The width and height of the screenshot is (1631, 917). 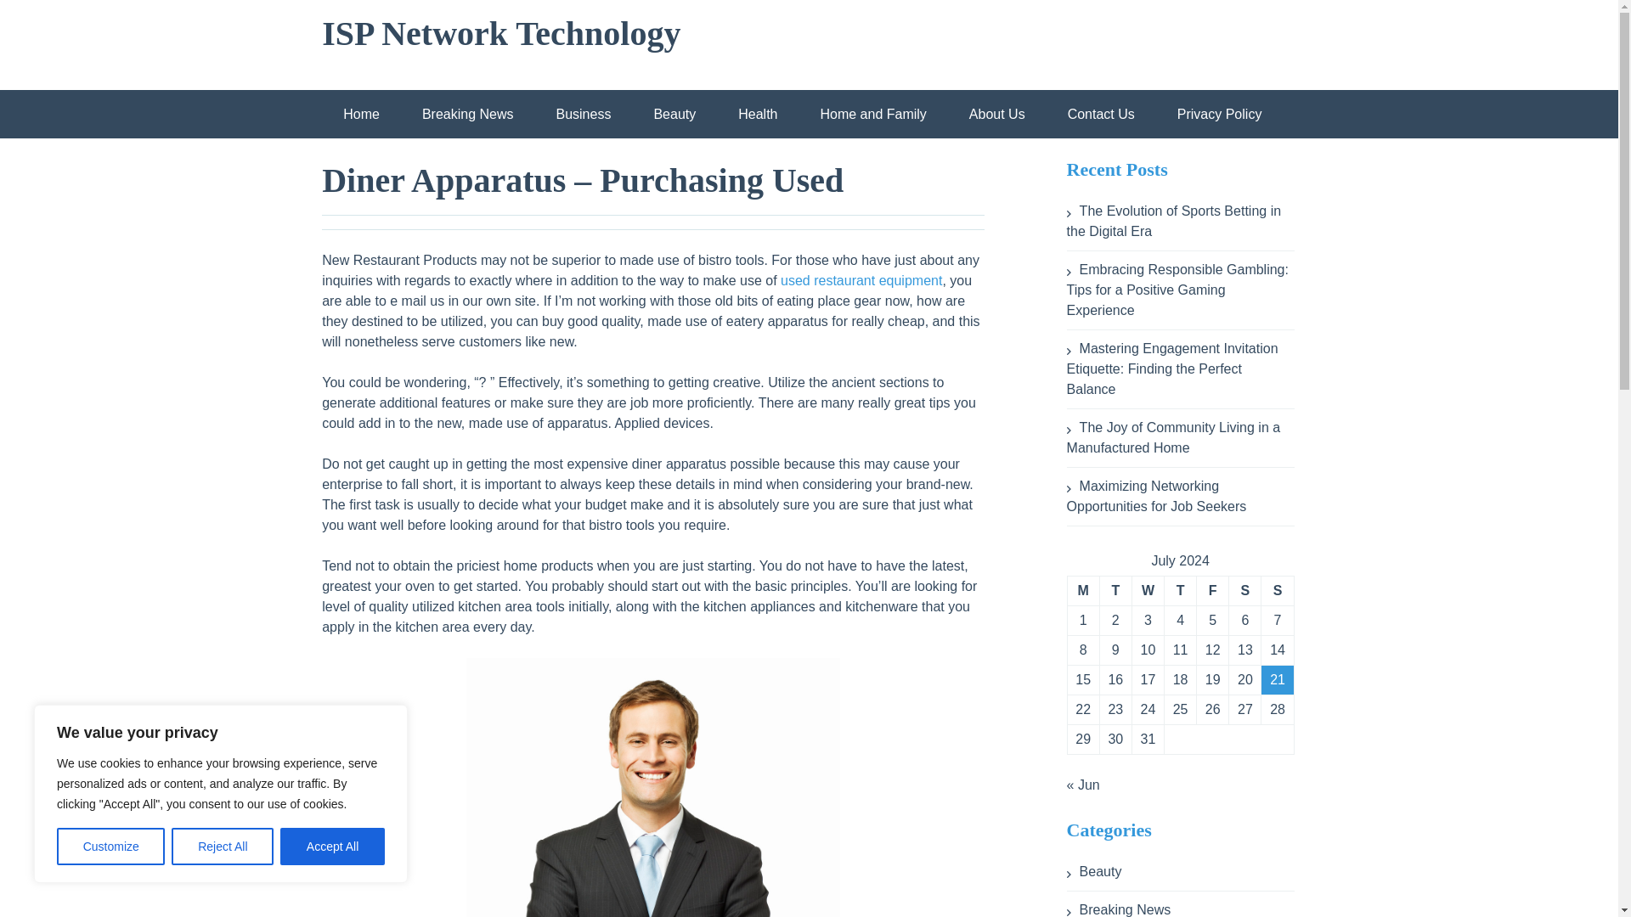 What do you see at coordinates (674, 114) in the screenshot?
I see `Beauty` at bounding box center [674, 114].